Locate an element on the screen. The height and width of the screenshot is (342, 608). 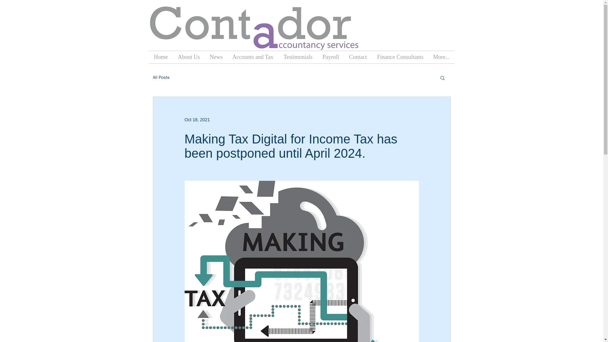
About Us is located at coordinates (188, 57).